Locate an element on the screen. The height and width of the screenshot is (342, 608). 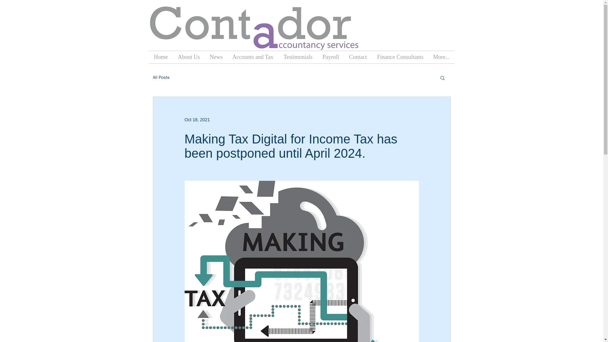
About Us is located at coordinates (188, 57).